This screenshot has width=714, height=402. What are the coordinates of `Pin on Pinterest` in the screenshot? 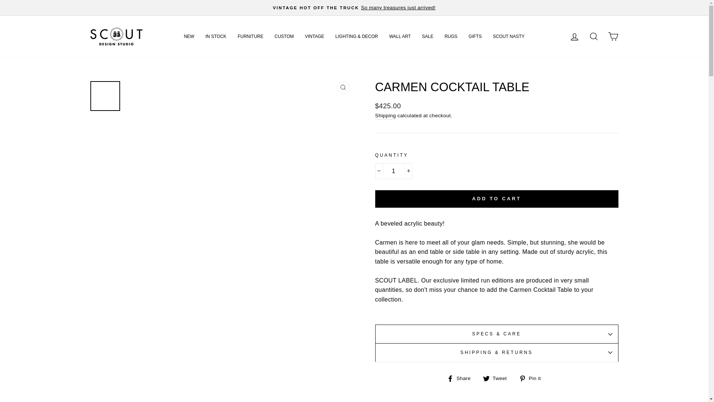 It's located at (533, 378).